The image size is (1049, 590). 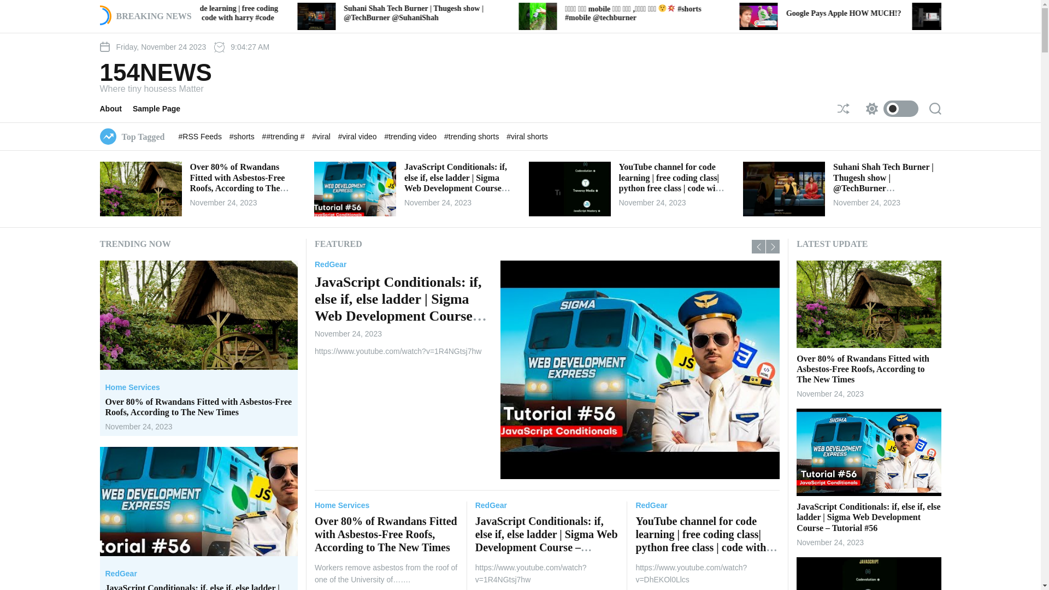 I want to click on Sample Page, so click(x=162, y=109).